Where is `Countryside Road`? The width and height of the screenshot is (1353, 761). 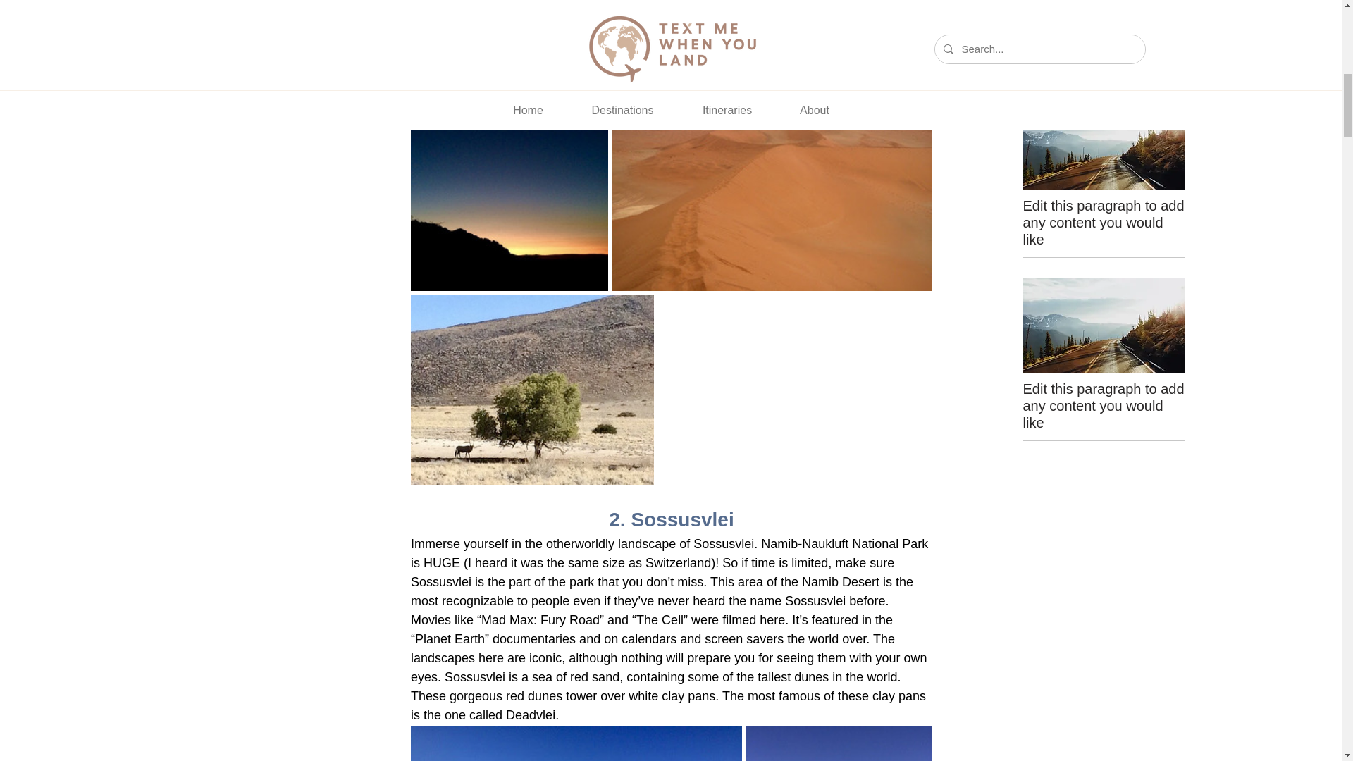
Countryside Road is located at coordinates (1104, 3).